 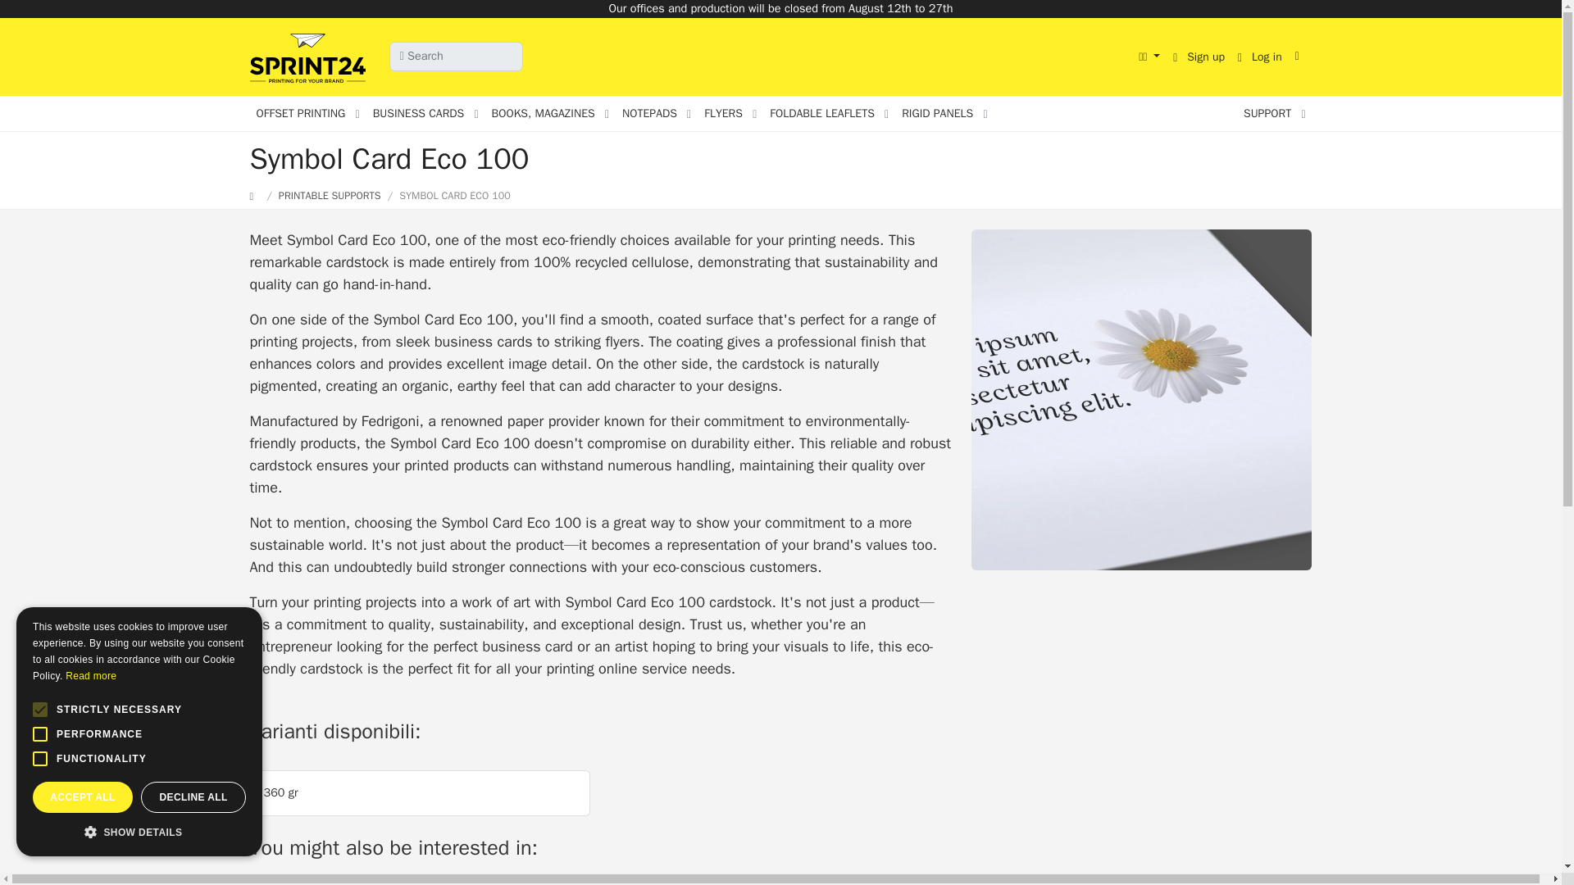 What do you see at coordinates (310, 57) in the screenshot?
I see `Sprint24` at bounding box center [310, 57].